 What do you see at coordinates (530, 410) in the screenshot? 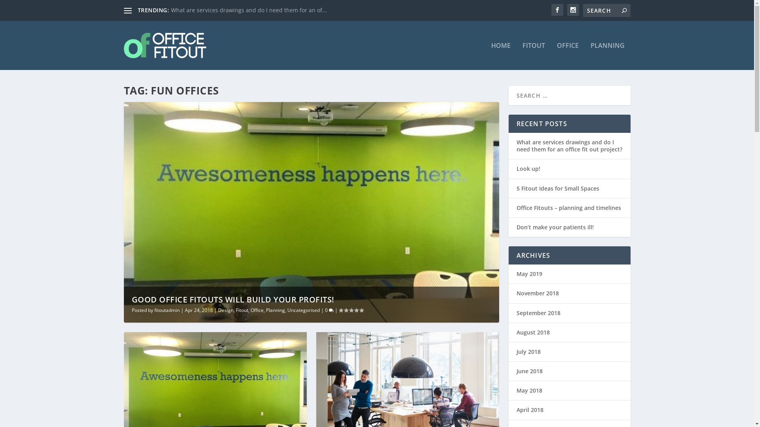
I see `April 2018` at bounding box center [530, 410].